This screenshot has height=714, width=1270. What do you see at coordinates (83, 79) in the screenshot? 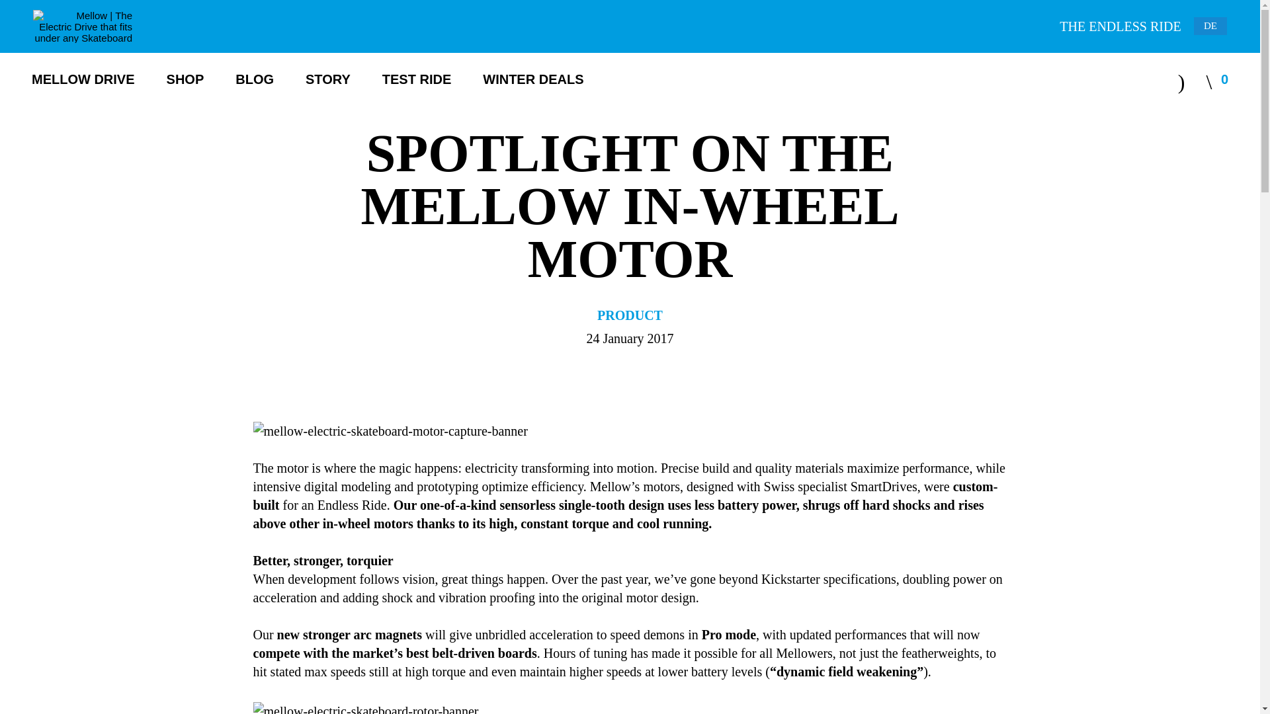
I see `MELLOW DRIVE` at bounding box center [83, 79].